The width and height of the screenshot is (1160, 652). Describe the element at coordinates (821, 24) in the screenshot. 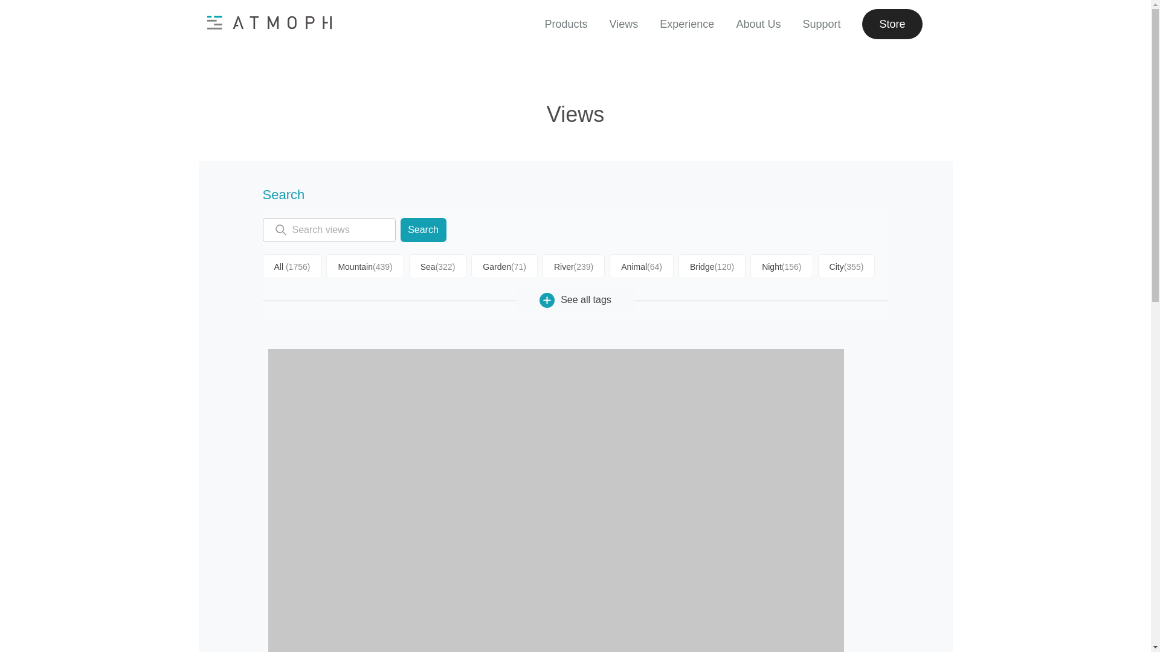

I see `Support` at that location.